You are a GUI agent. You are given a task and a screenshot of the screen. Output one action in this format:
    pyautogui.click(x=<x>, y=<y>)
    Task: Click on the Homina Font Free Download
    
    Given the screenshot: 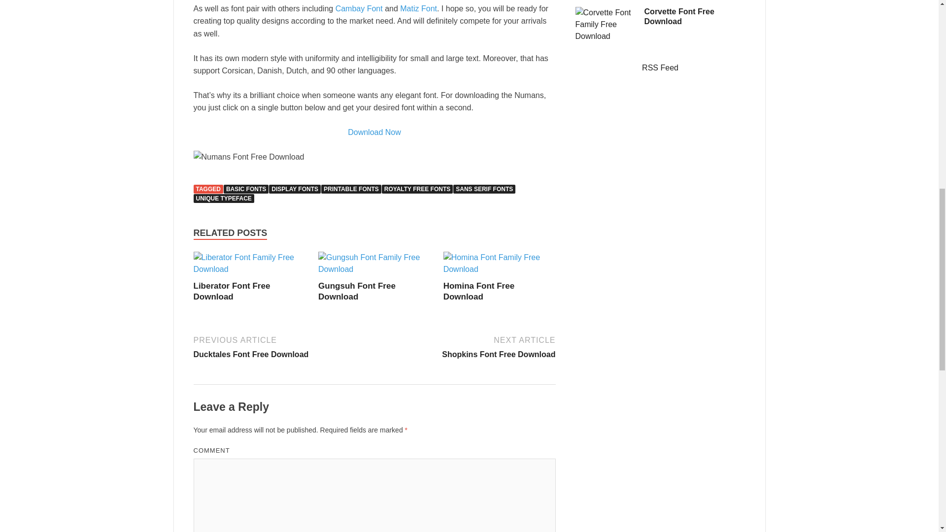 What is the action you would take?
    pyautogui.click(x=419, y=8)
    